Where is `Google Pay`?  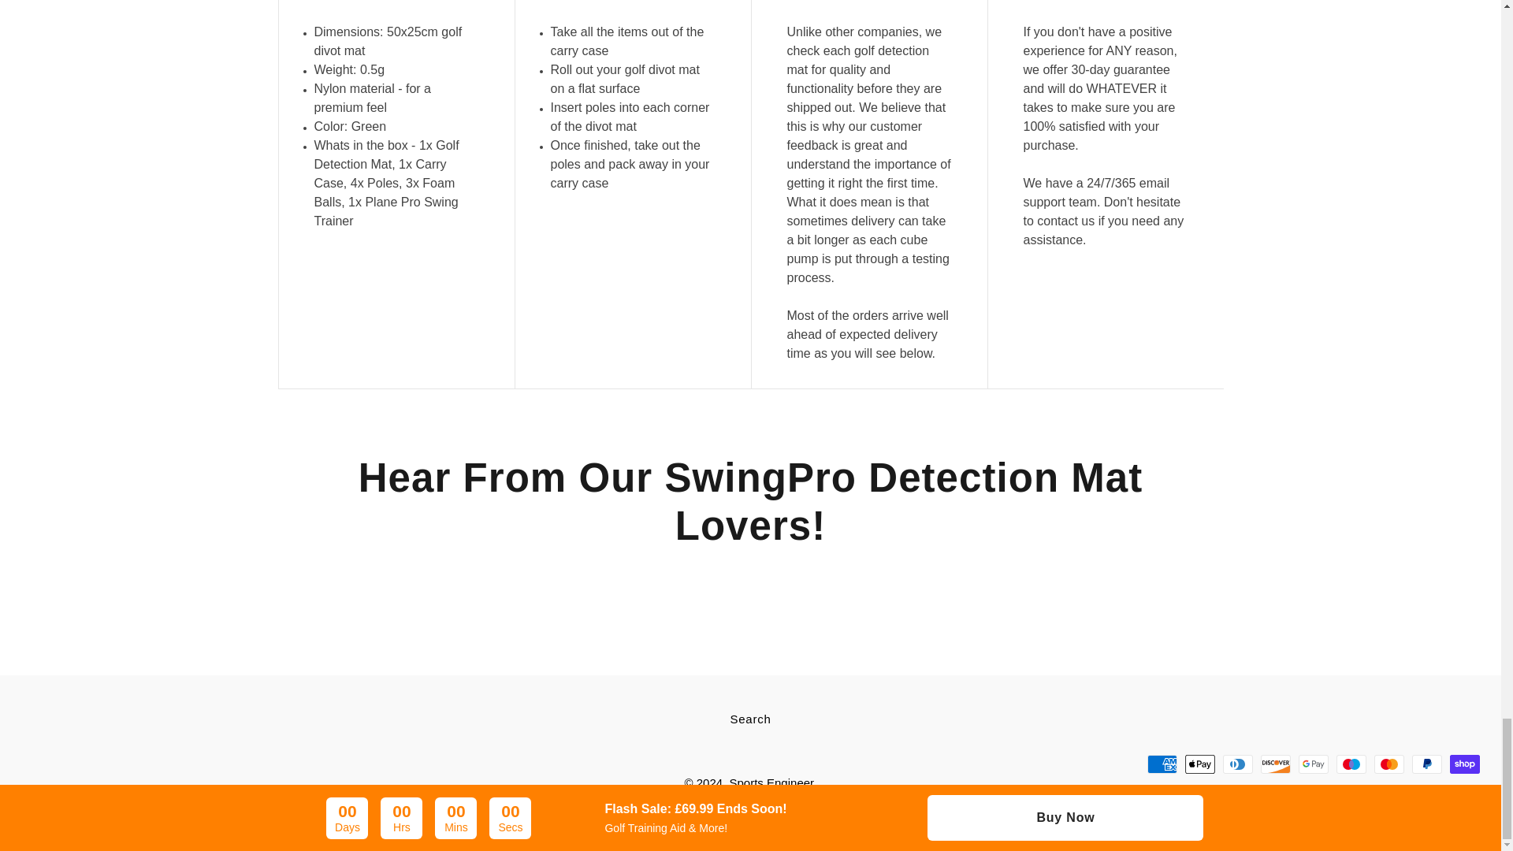 Google Pay is located at coordinates (1313, 764).